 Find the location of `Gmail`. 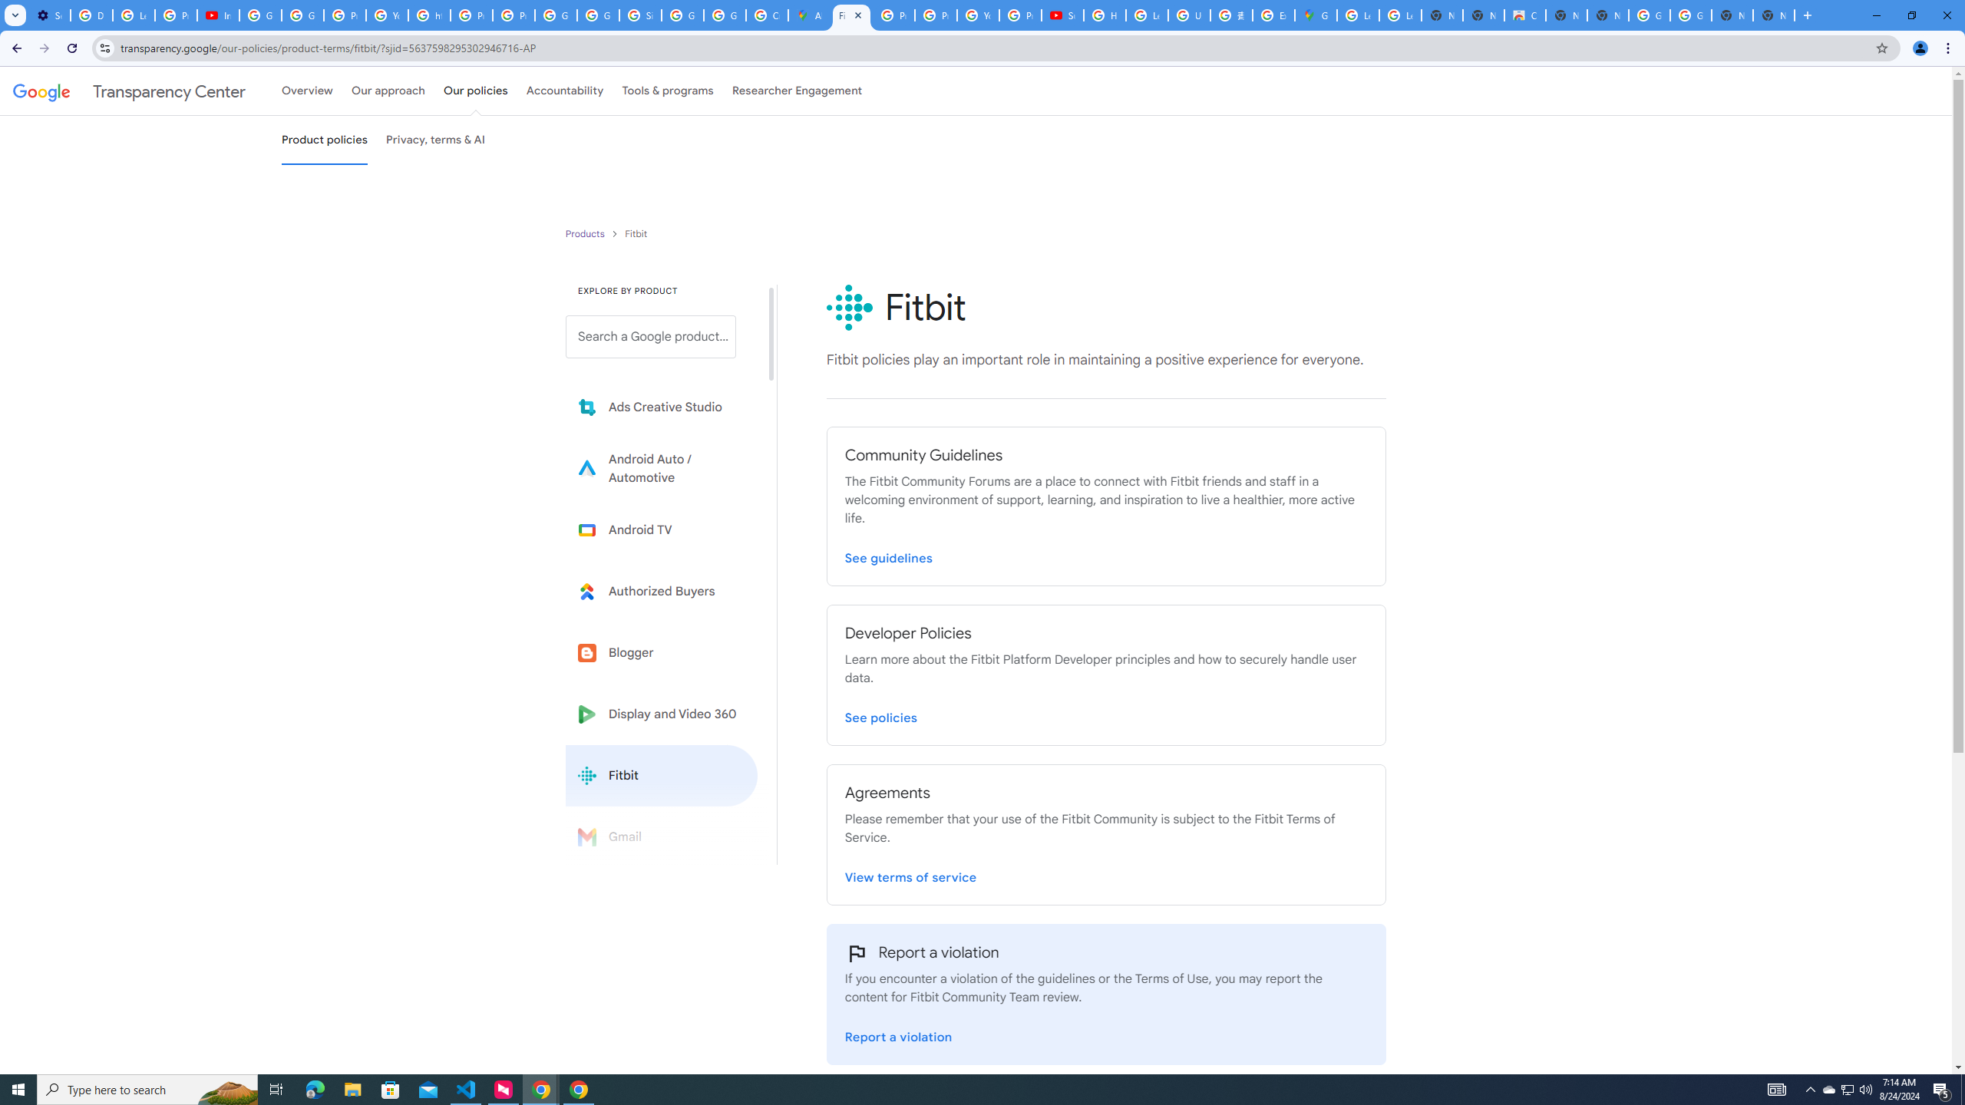

Gmail is located at coordinates (662, 836).